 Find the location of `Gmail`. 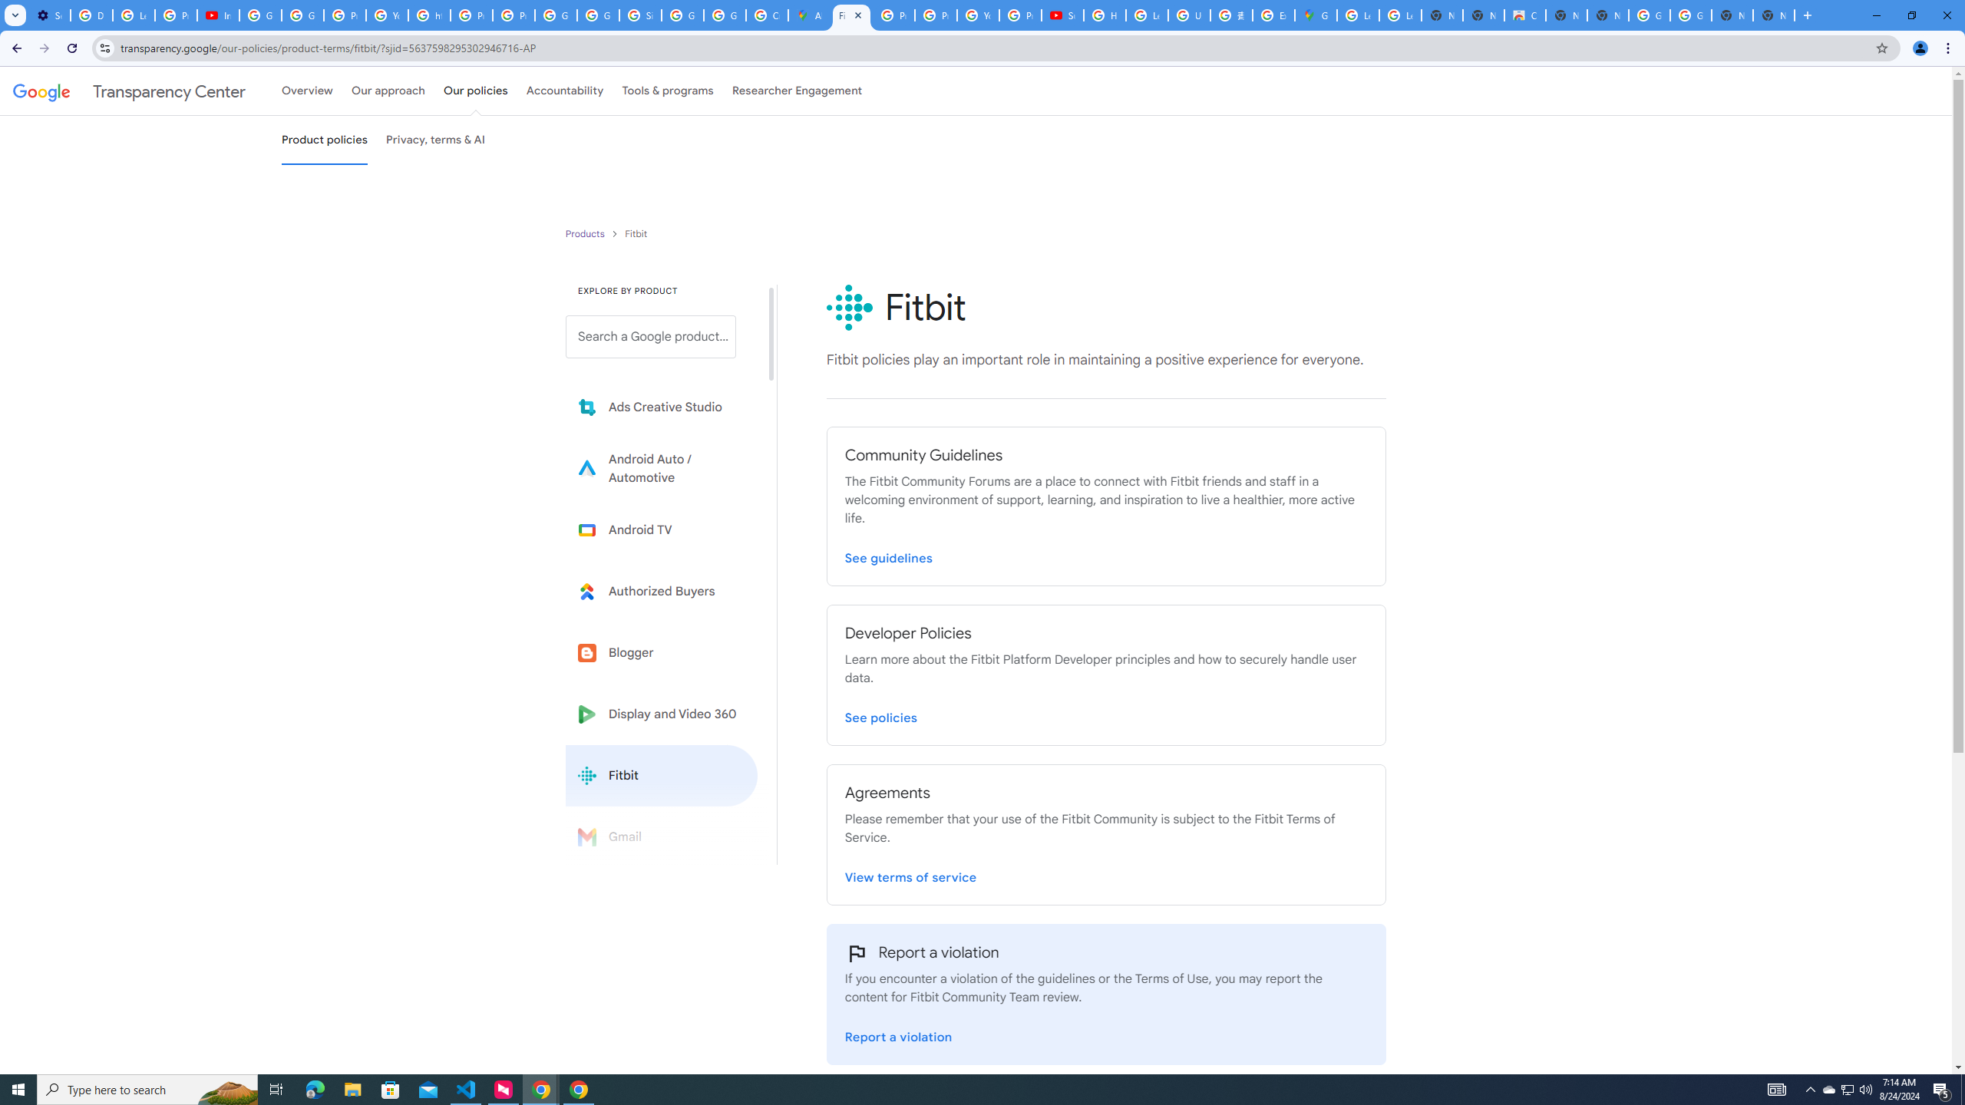

Gmail is located at coordinates (662, 836).